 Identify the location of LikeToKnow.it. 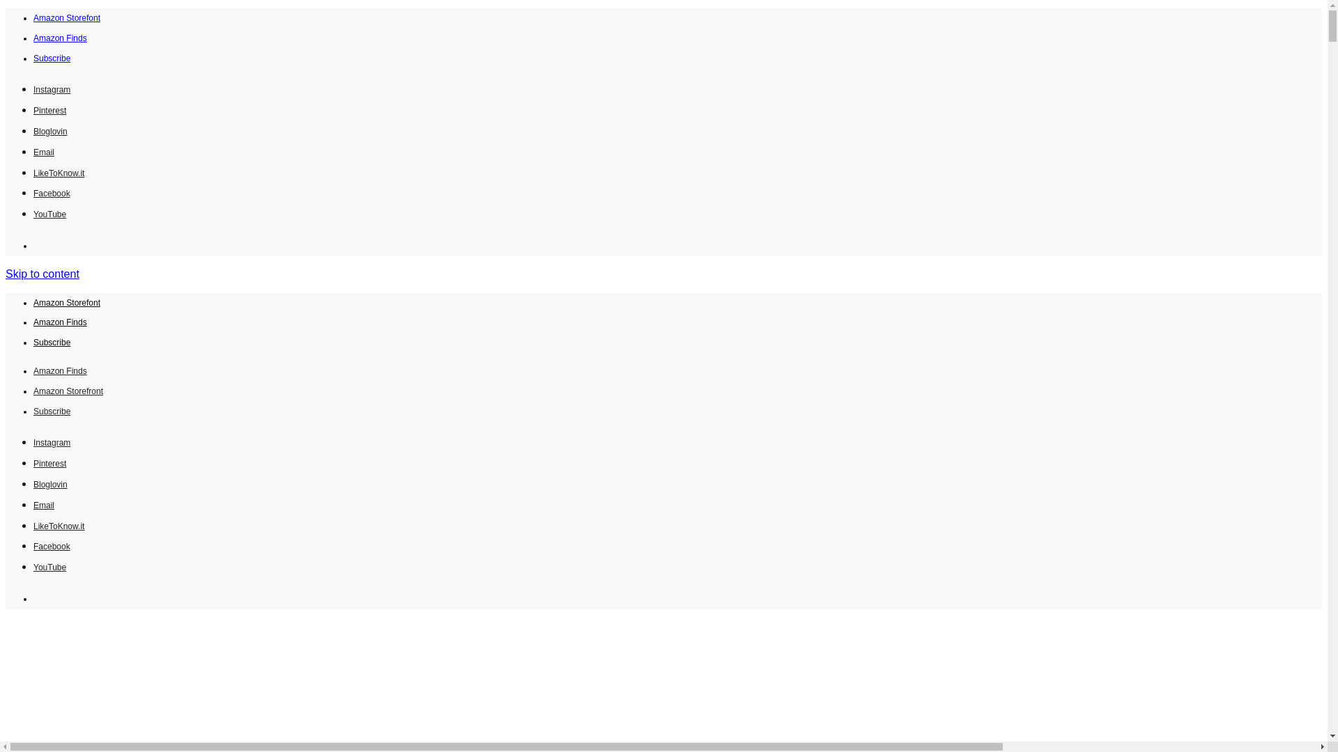
(59, 525).